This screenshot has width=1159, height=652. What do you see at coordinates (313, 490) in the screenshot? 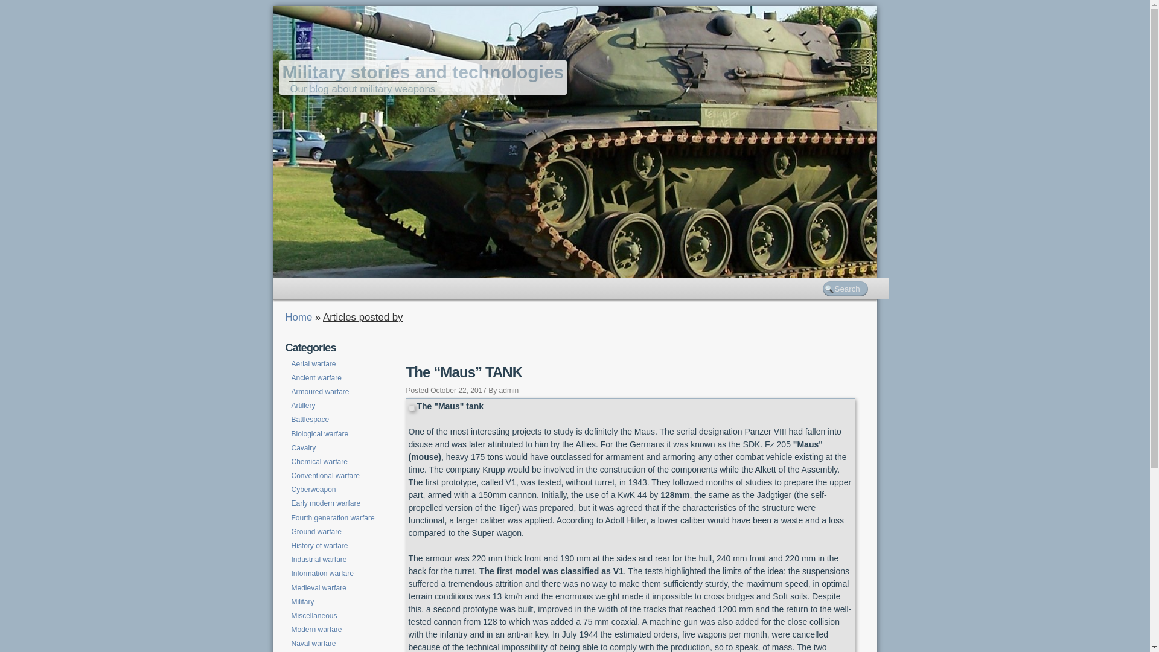
I see `Cyberweapon` at bounding box center [313, 490].